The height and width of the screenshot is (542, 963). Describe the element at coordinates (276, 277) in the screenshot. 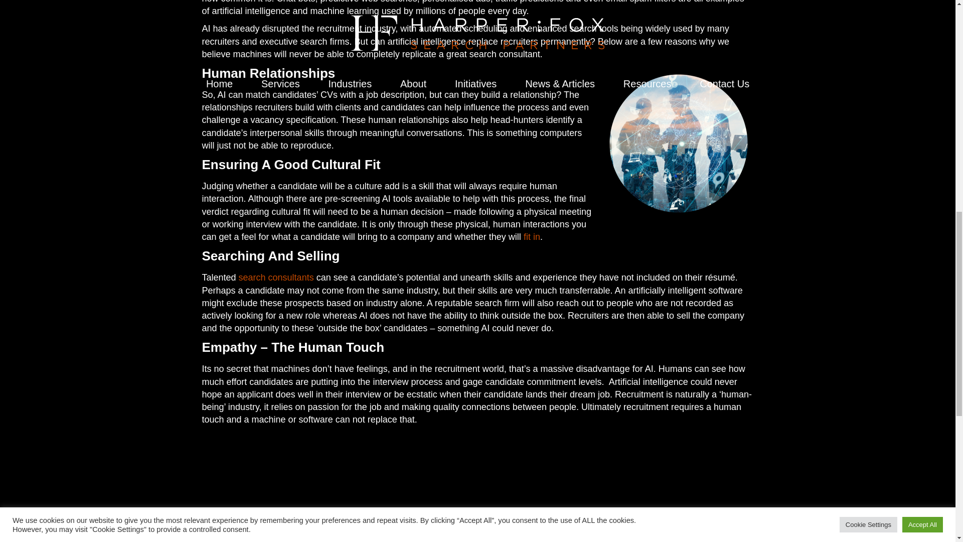

I see `search consultants` at that location.